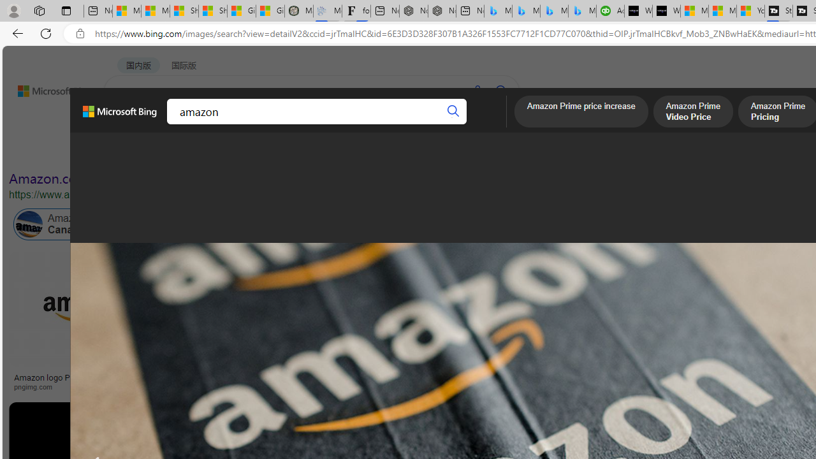 The height and width of the screenshot is (459, 816). Describe the element at coordinates (445, 124) in the screenshot. I see `MAPS` at that location.